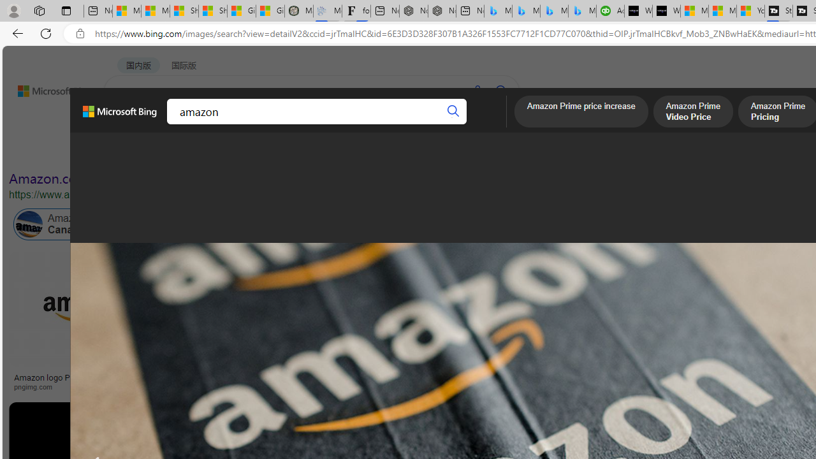 The height and width of the screenshot is (459, 816). Describe the element at coordinates (445, 124) in the screenshot. I see `MAPS` at that location.